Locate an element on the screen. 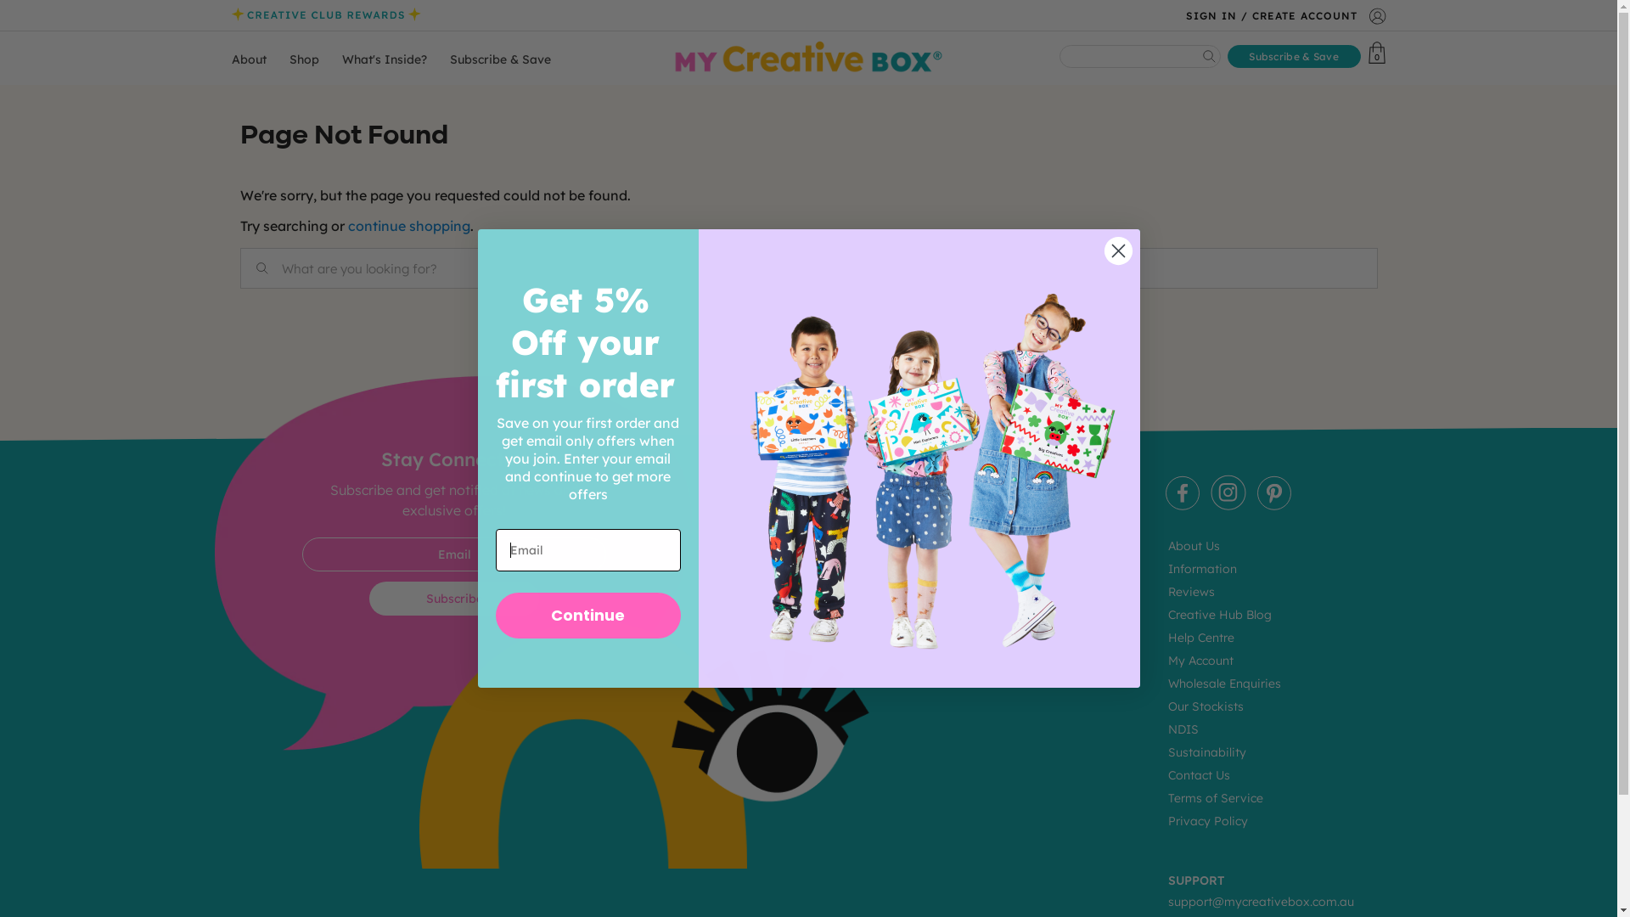 Image resolution: width=1630 pixels, height=917 pixels. continue shopping is located at coordinates (409, 226).